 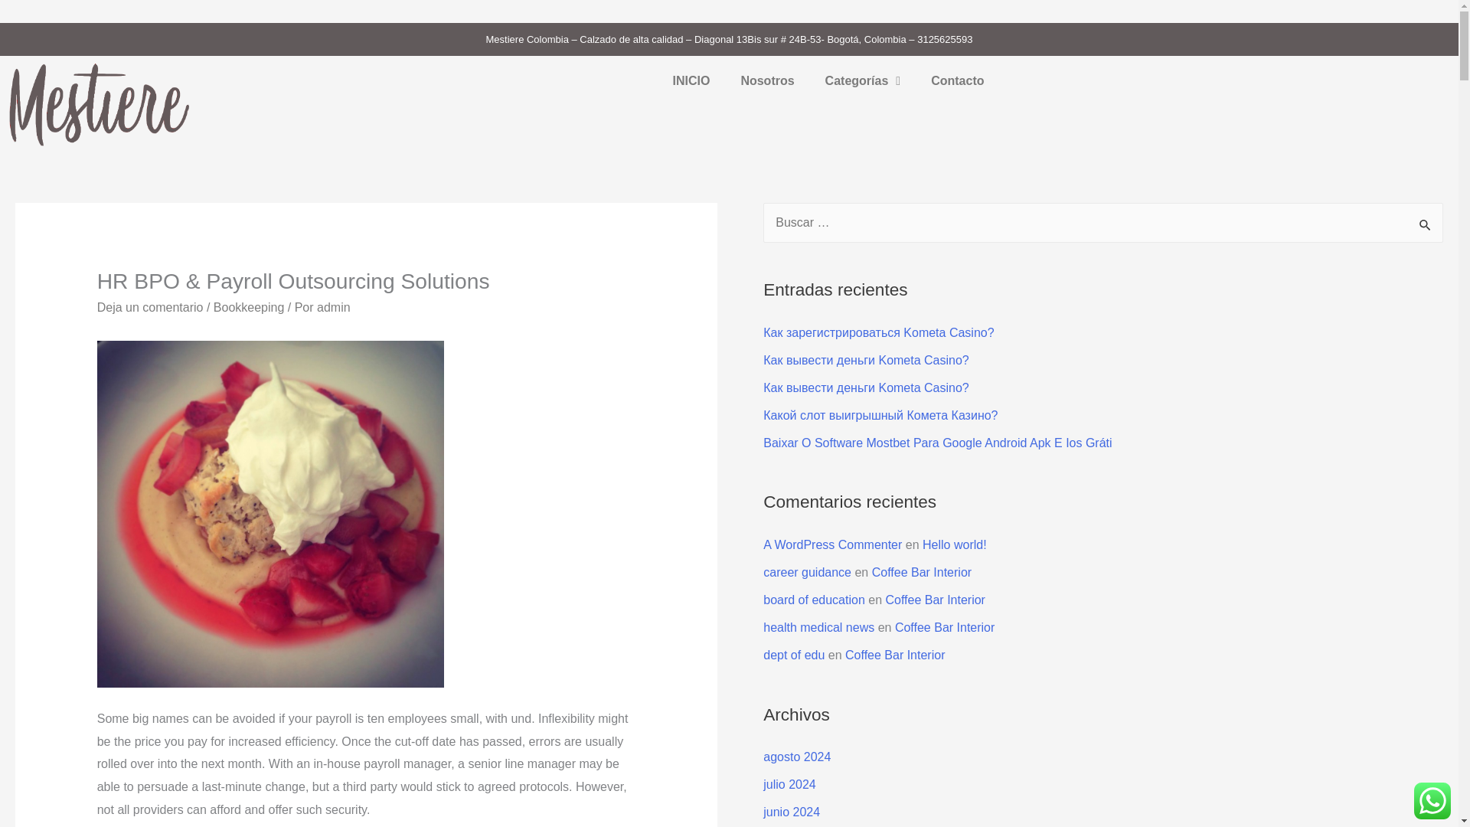 I want to click on Nosotros, so click(x=767, y=81).